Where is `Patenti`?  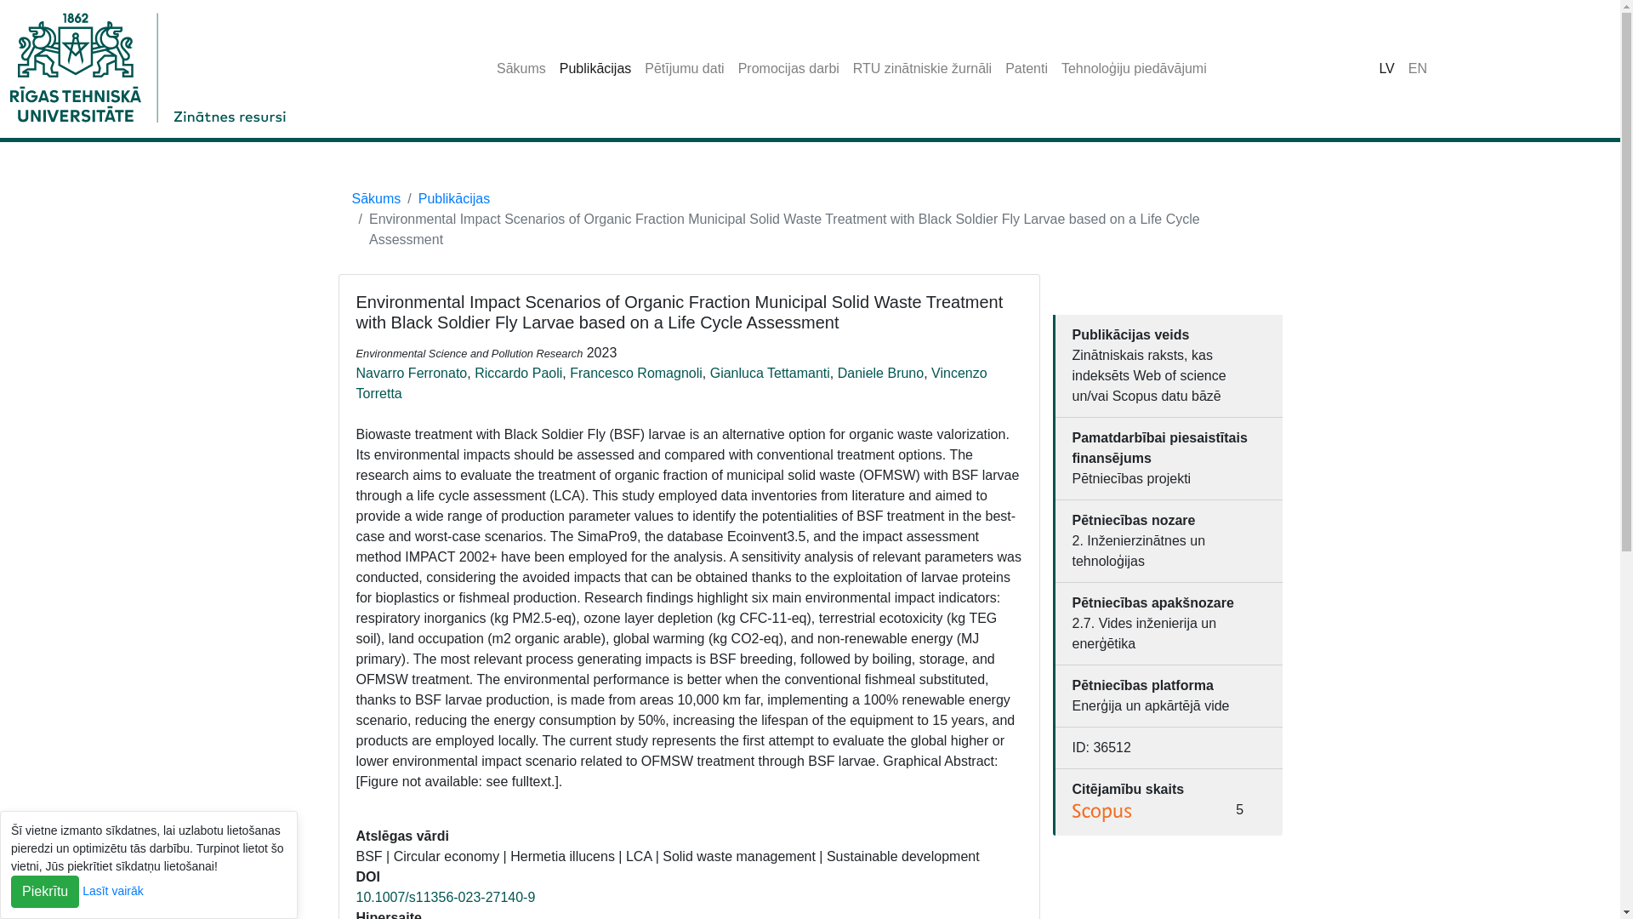
Patenti is located at coordinates (1026, 68).